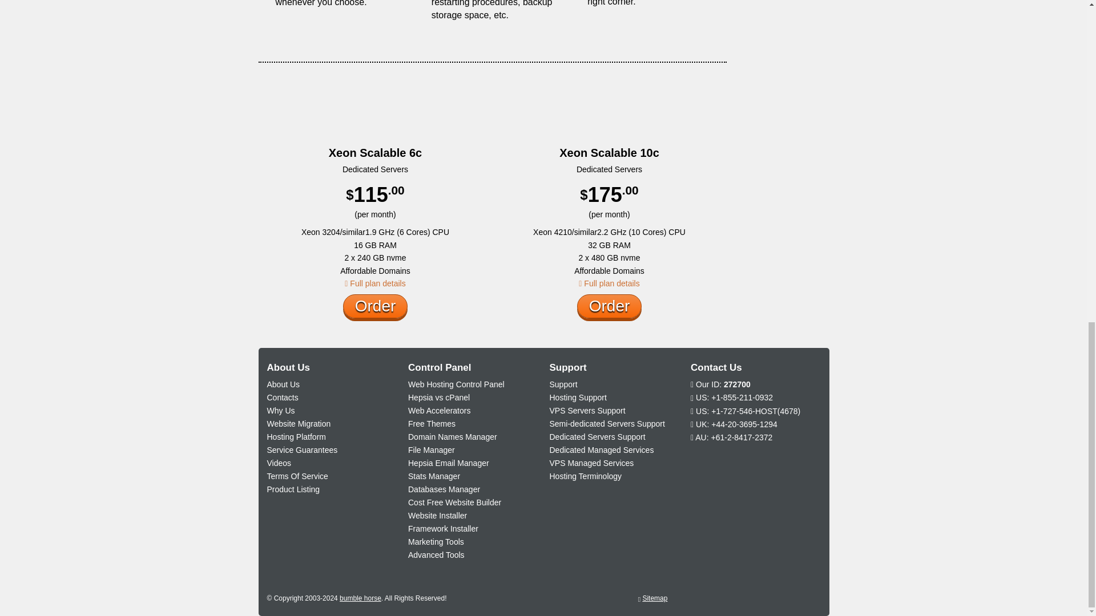  What do you see at coordinates (375, 306) in the screenshot?
I see `Order` at bounding box center [375, 306].